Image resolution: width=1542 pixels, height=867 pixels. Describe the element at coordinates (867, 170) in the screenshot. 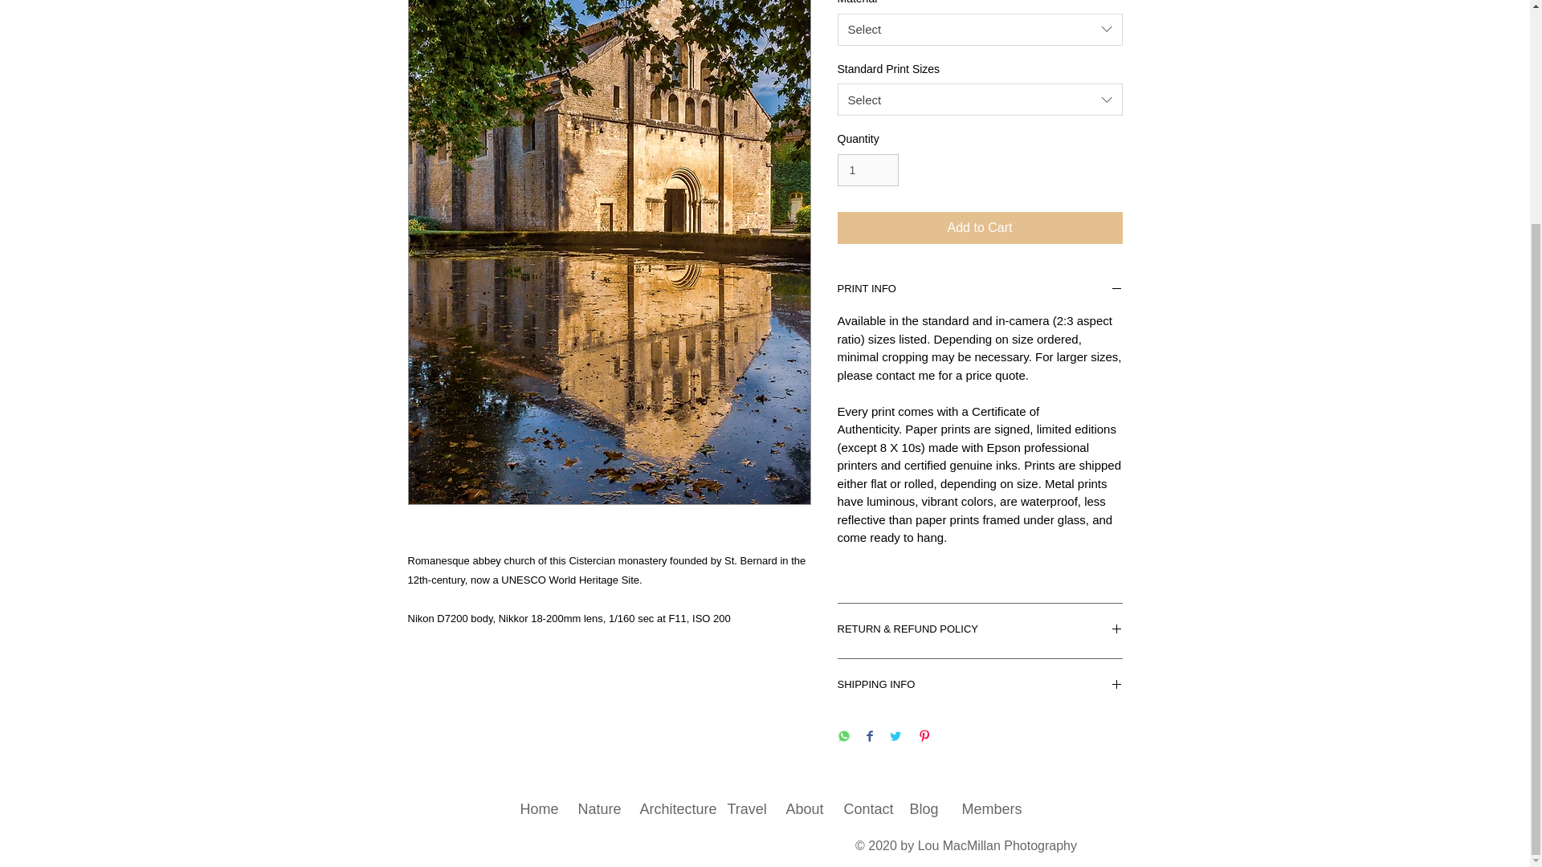

I see `1` at that location.